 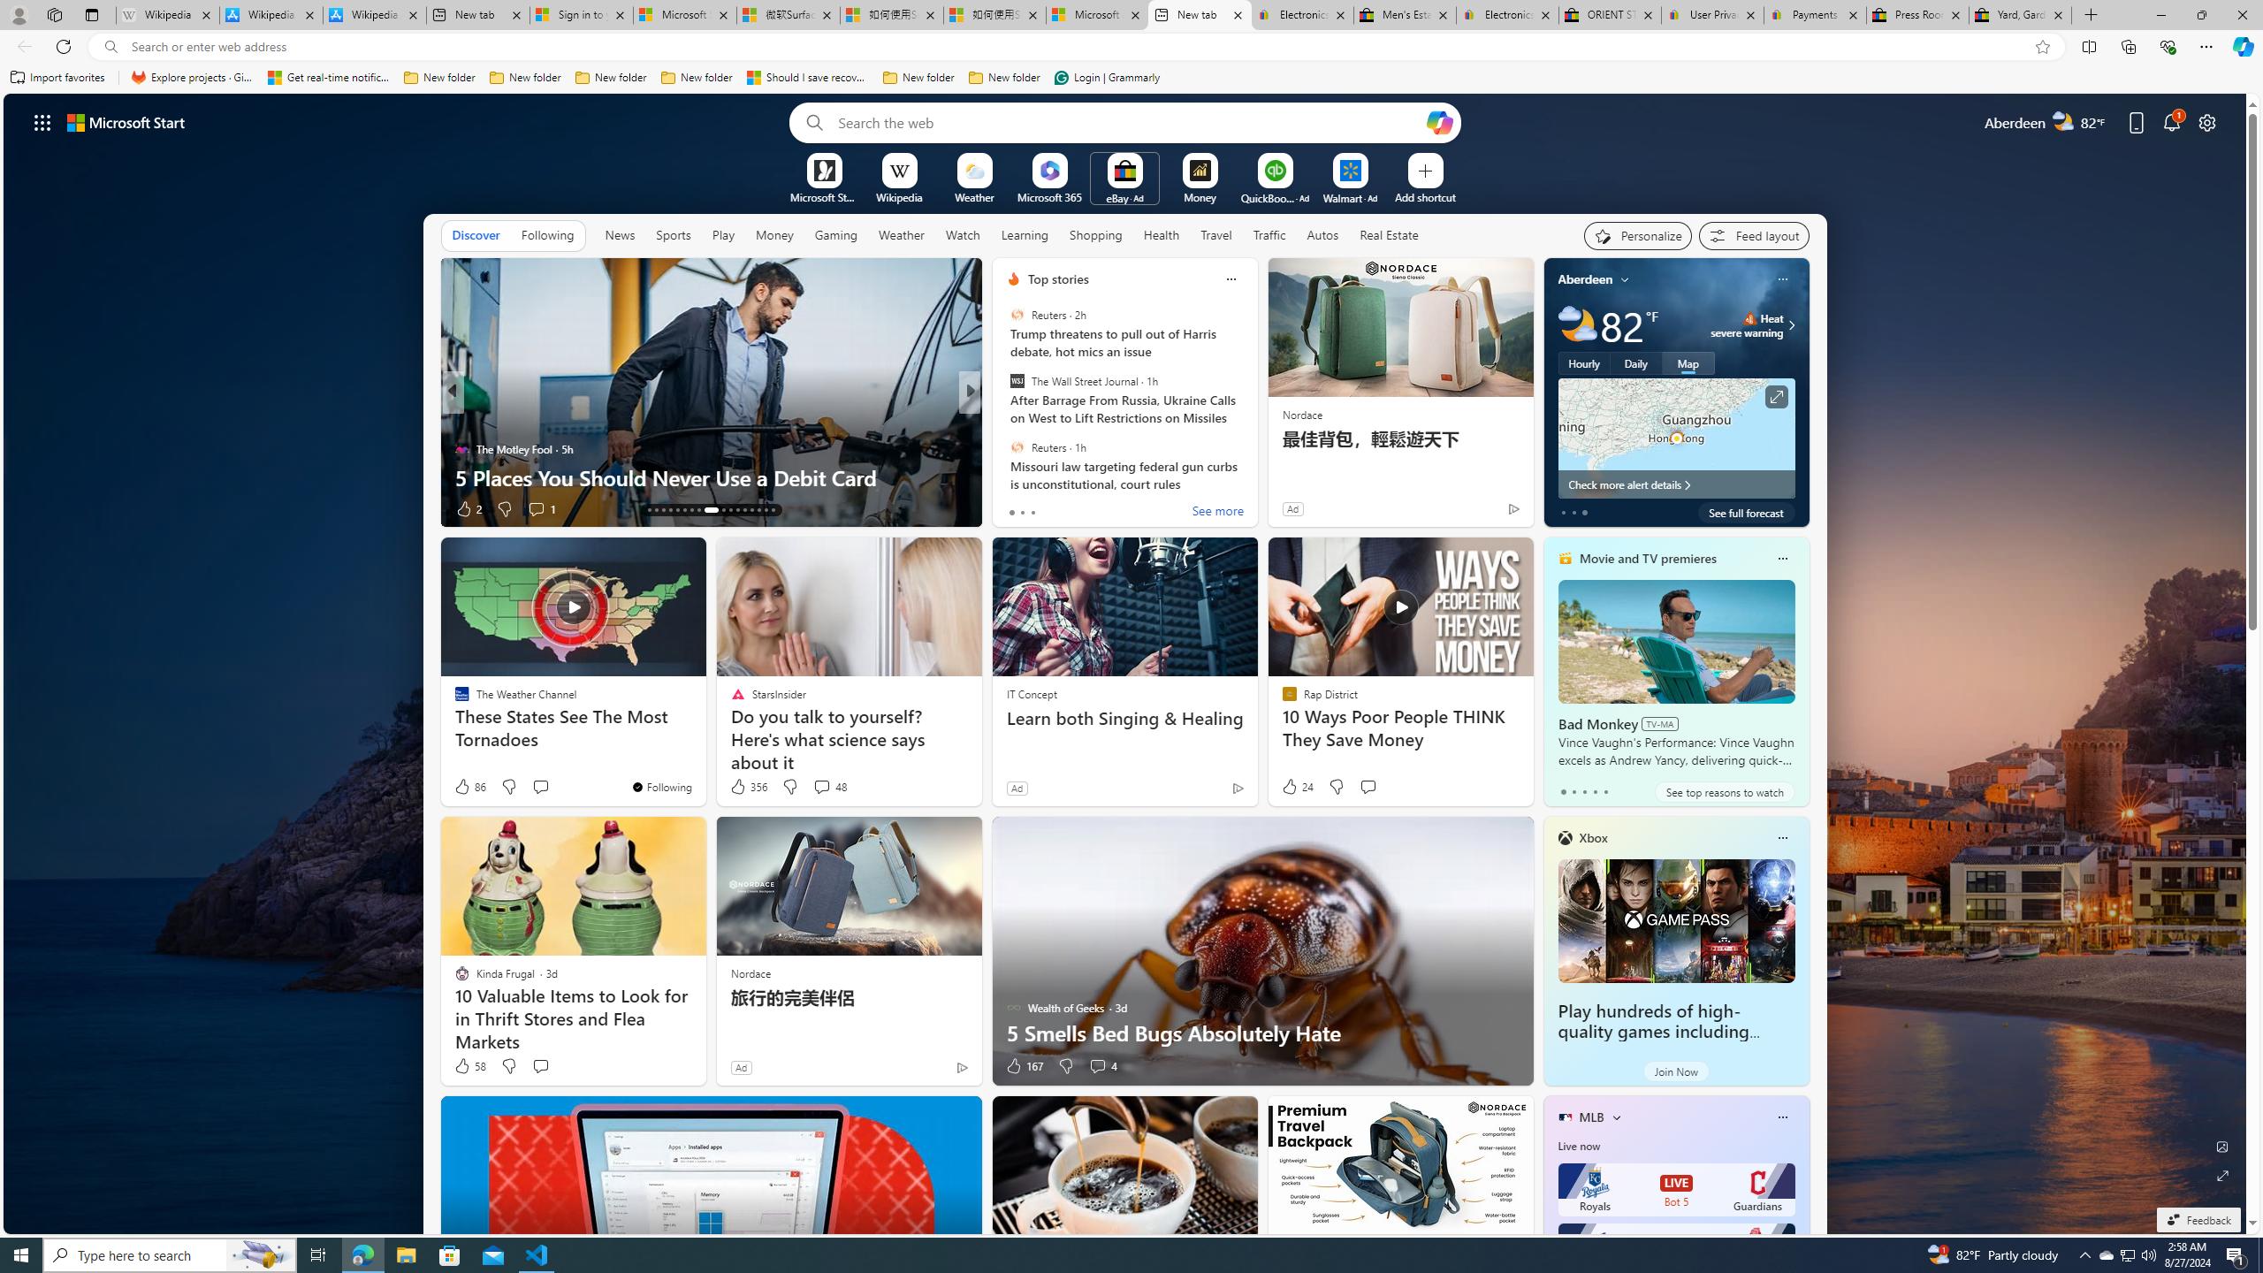 I want to click on AutomationID: tab-14, so click(x=656, y=510).